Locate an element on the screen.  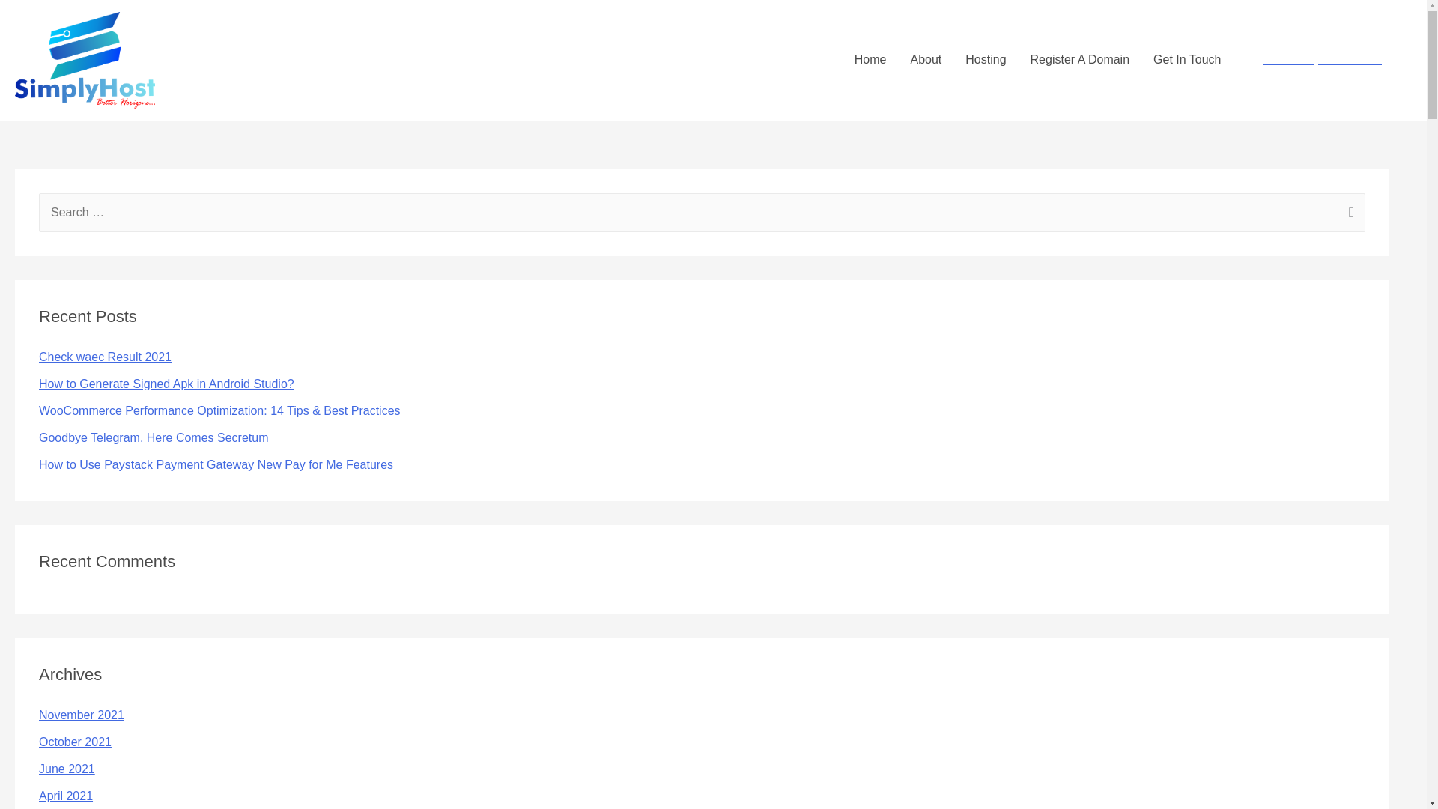
June 2021 is located at coordinates (66, 769).